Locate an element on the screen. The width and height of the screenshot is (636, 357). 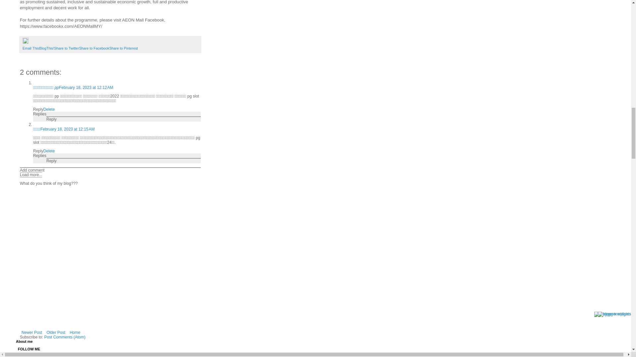
Email This is located at coordinates (30, 48).